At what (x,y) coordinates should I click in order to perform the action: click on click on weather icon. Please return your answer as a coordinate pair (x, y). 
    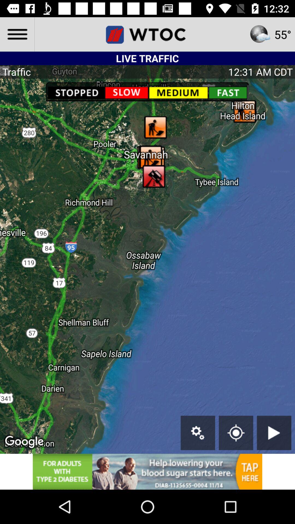
    Looking at the image, I should click on (260, 34).